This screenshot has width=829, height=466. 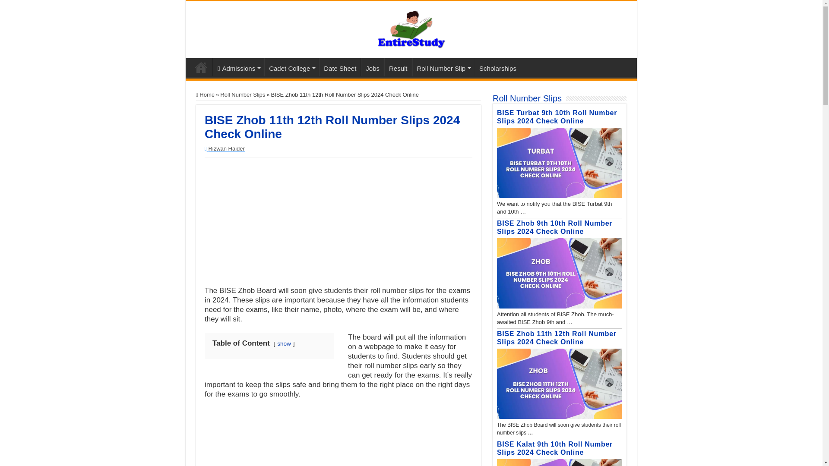 I want to click on Advertisement, so click(x=339, y=437).